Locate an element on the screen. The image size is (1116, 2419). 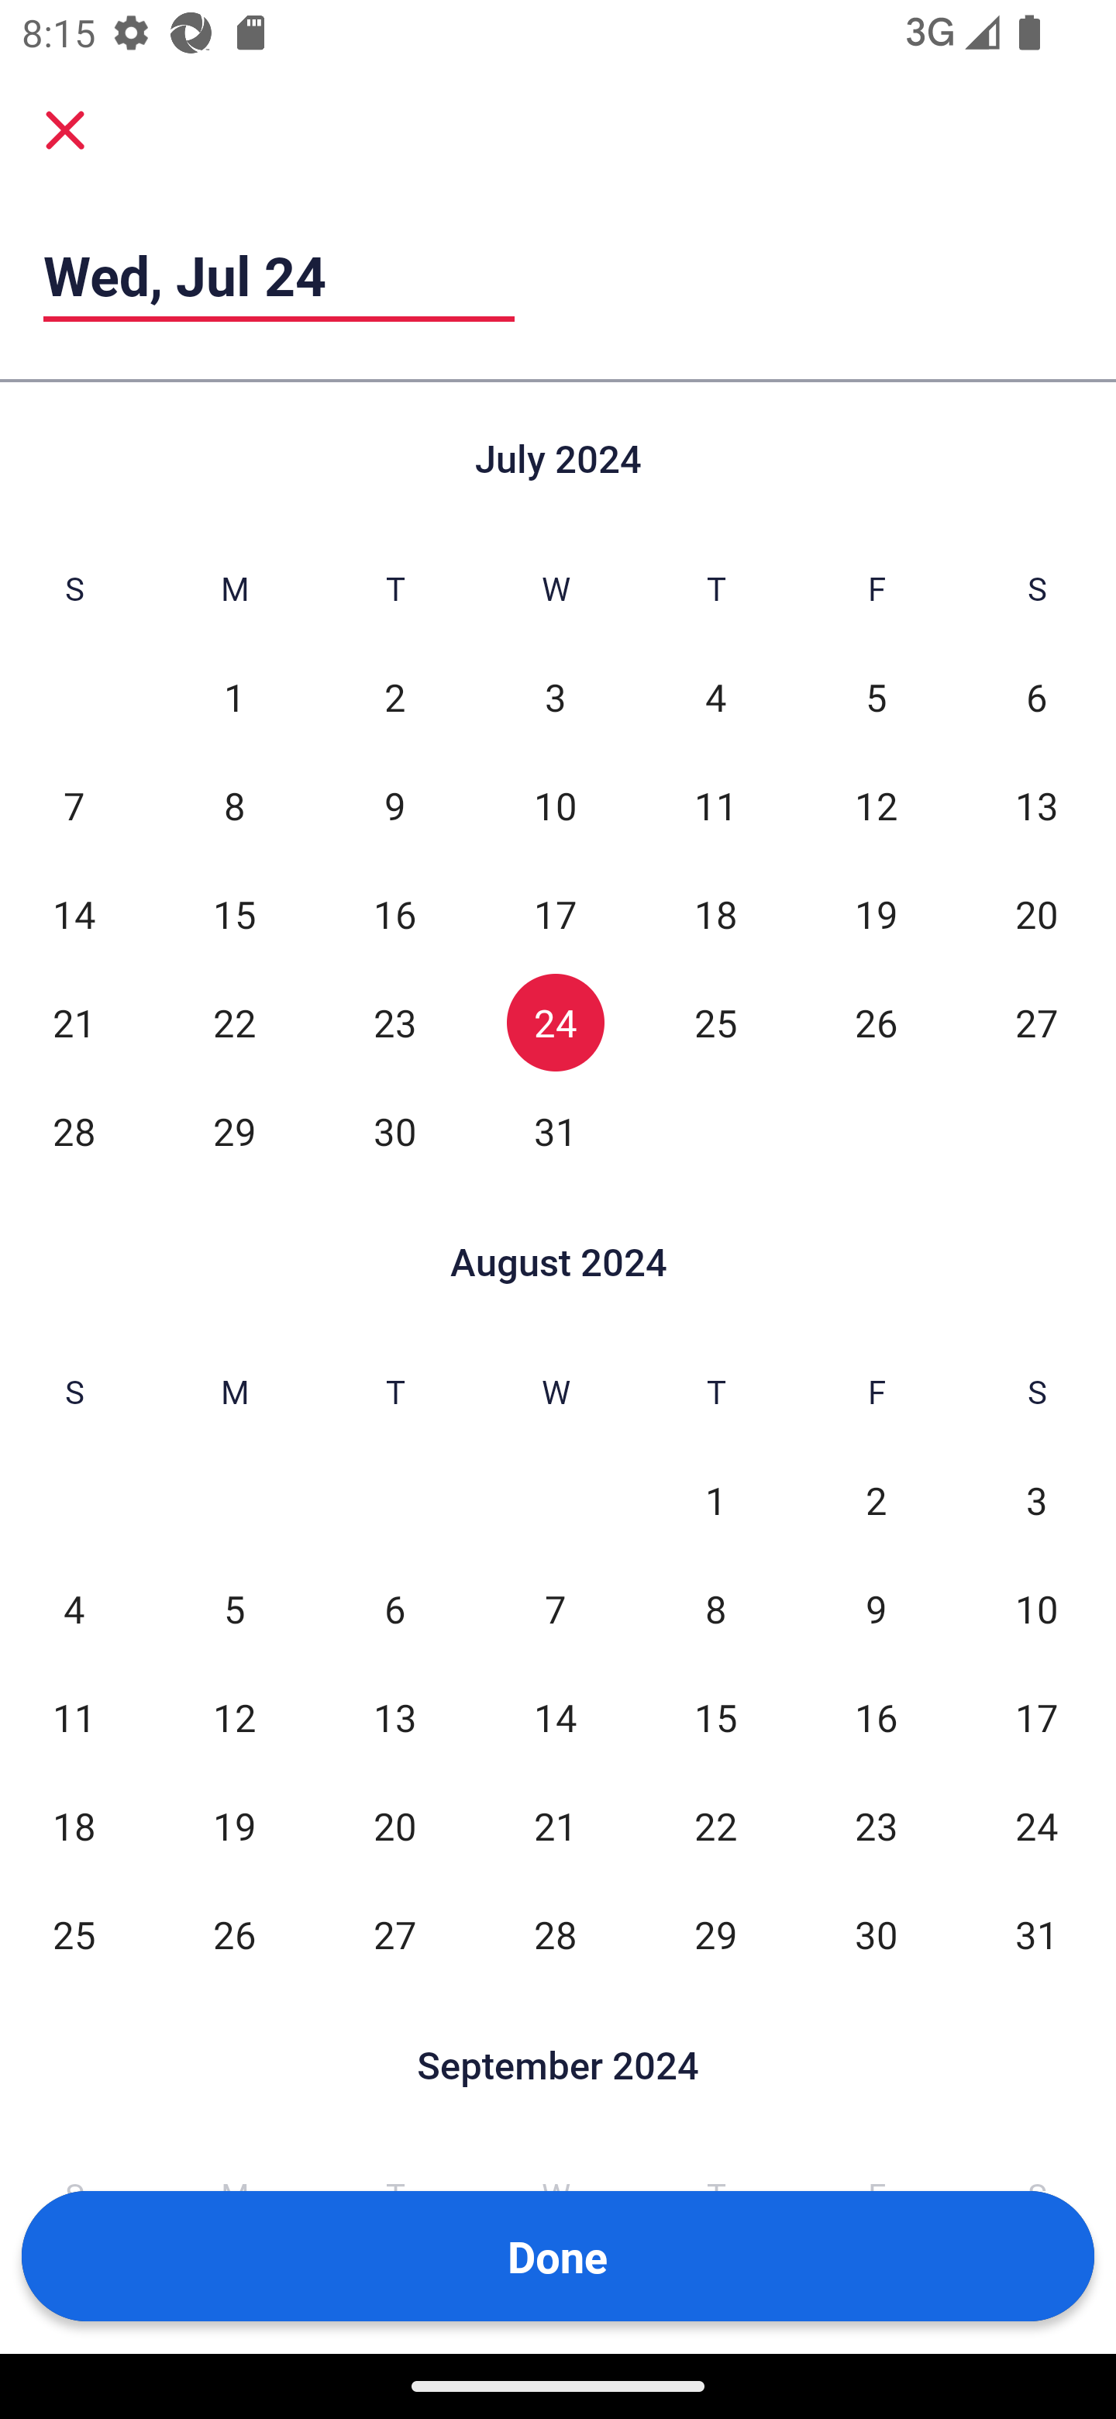
16 Tue, Jul 16, Not Selected is located at coordinates (395, 913).